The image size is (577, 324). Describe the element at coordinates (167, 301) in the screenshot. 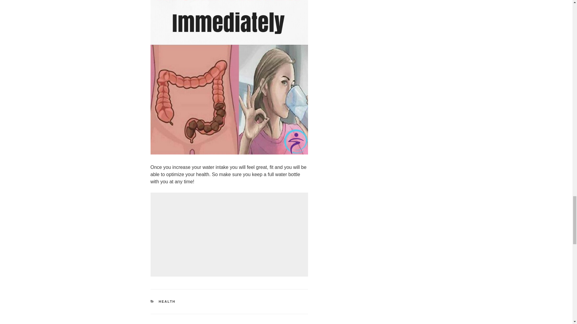

I see `HEALTH` at that location.